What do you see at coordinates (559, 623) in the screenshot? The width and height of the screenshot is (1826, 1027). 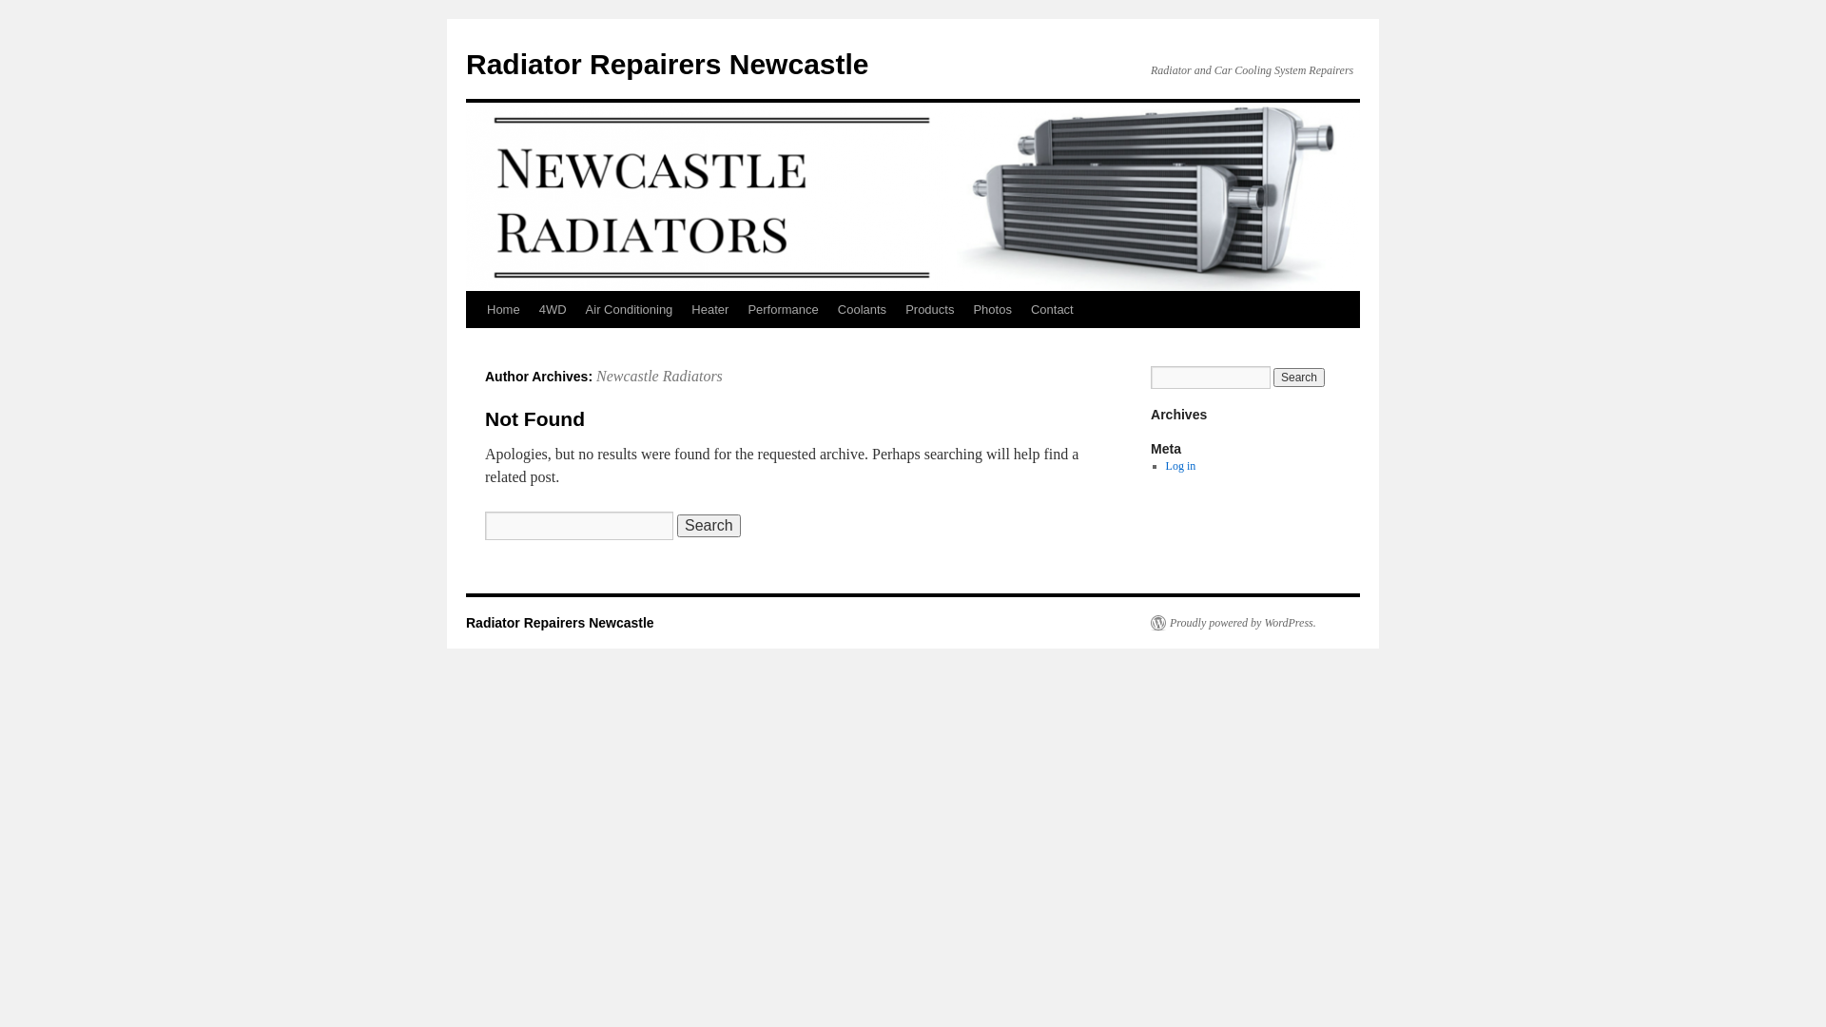 I see `Radiator Repairers Newcastle` at bounding box center [559, 623].